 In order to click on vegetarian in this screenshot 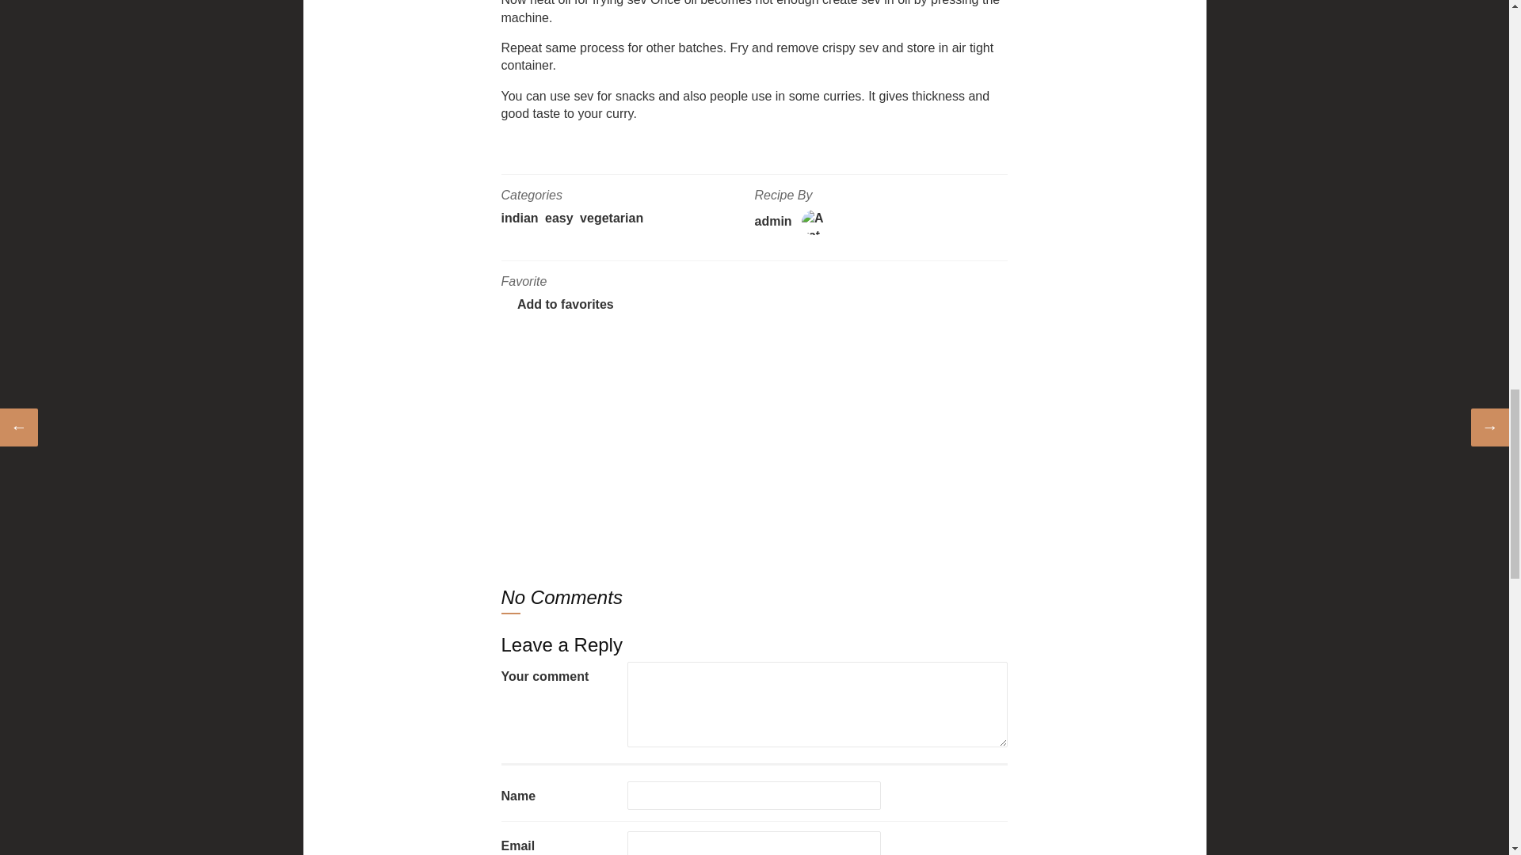, I will do `click(612, 218)`.